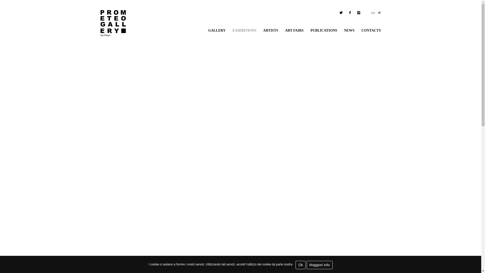 The height and width of the screenshot is (273, 485). Describe the element at coordinates (364, 265) in the screenshot. I see `Edson Luli` at that location.